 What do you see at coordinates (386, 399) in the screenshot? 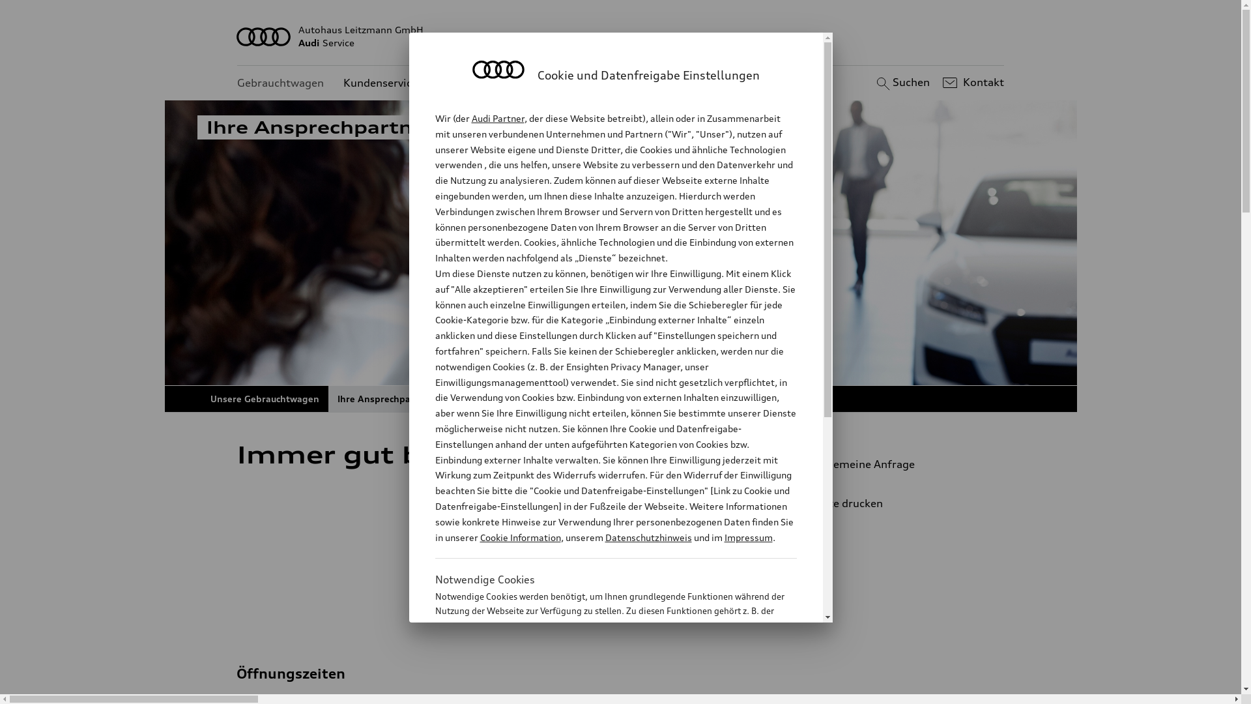
I see `Ihre Ansprechpartner` at bounding box center [386, 399].